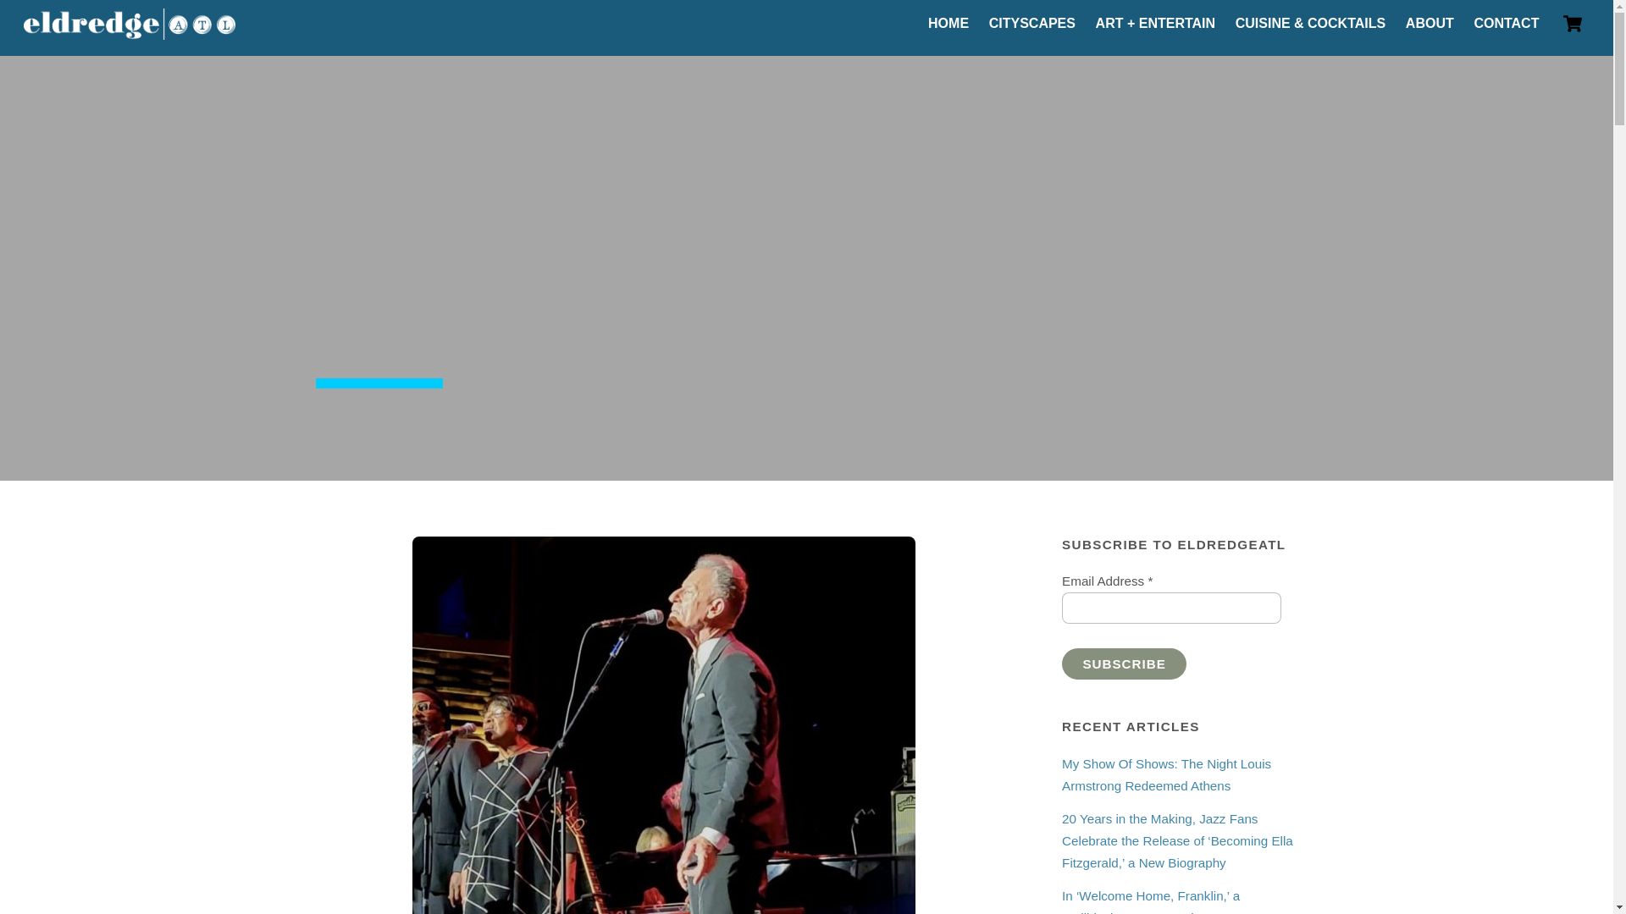  Describe the element at coordinates (1507, 24) in the screenshot. I see `CONTACT` at that location.